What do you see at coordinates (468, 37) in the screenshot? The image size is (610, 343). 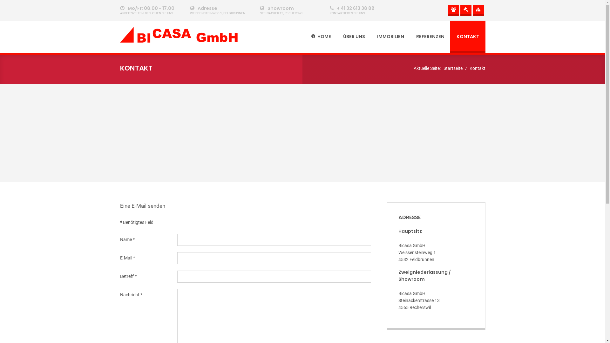 I see `KONTAKT` at bounding box center [468, 37].